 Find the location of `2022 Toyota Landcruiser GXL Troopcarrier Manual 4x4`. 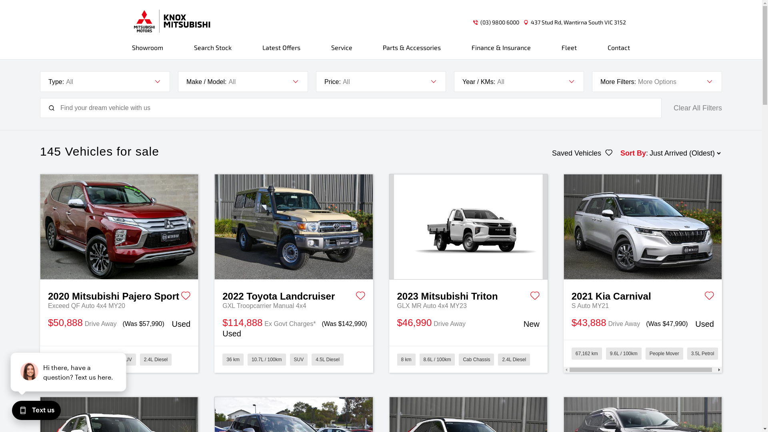

2022 Toyota Landcruiser GXL Troopcarrier Manual 4x4 is located at coordinates (294, 227).